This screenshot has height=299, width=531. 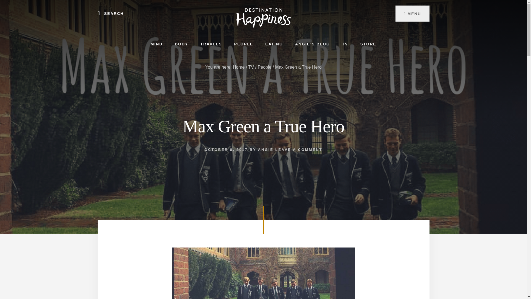 I want to click on STORE, so click(x=368, y=44).